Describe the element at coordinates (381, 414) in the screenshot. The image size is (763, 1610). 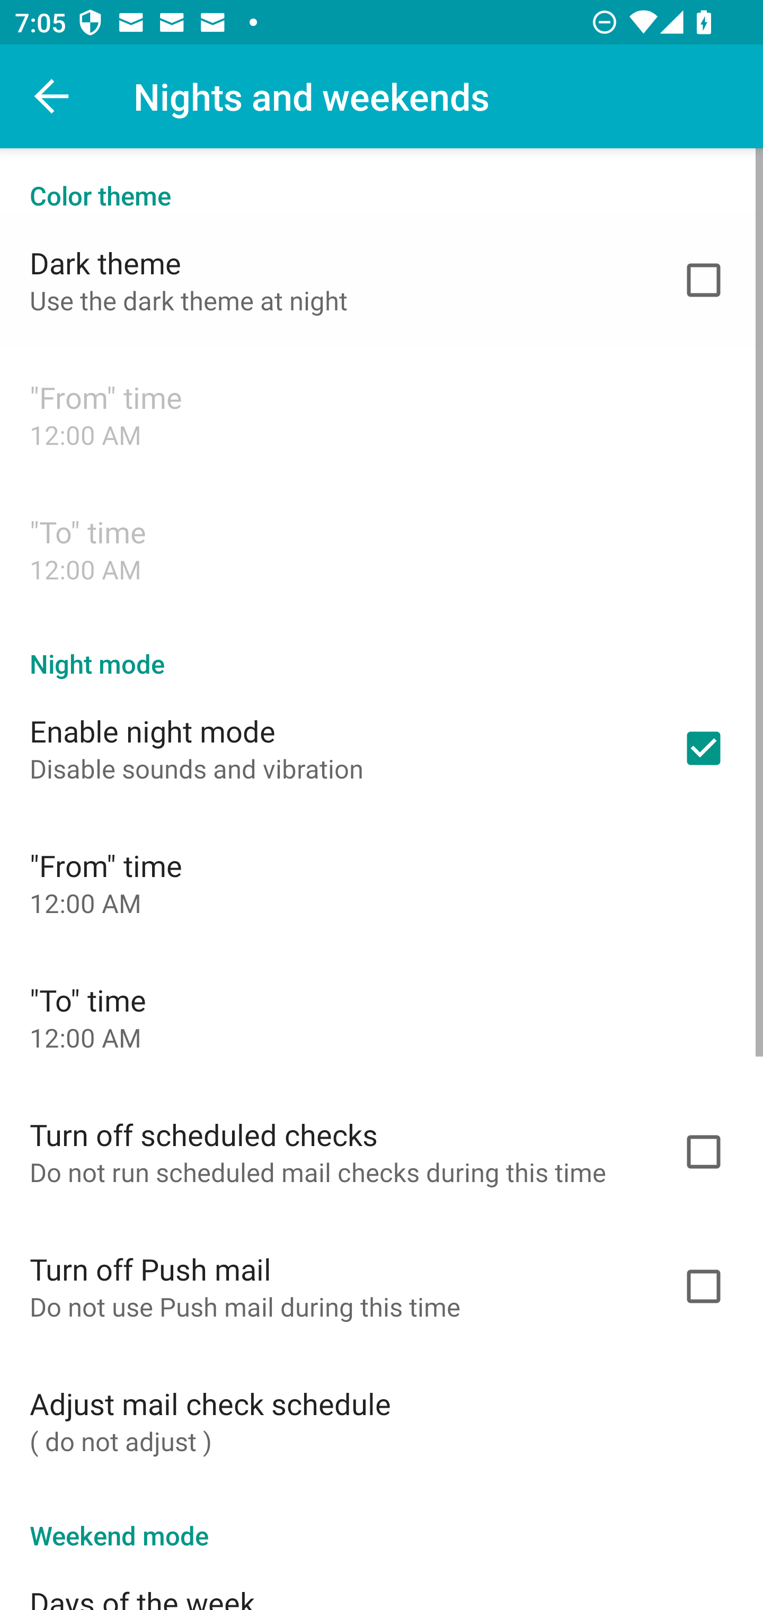
I see `"From" time 12:00 AM` at that location.